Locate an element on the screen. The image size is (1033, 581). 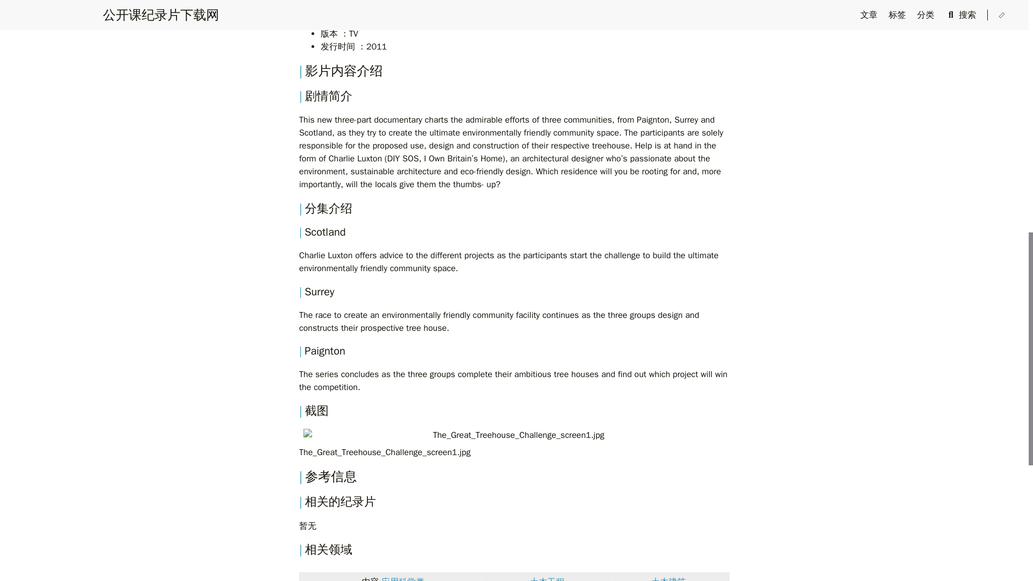
wikilink is located at coordinates (547, 579).